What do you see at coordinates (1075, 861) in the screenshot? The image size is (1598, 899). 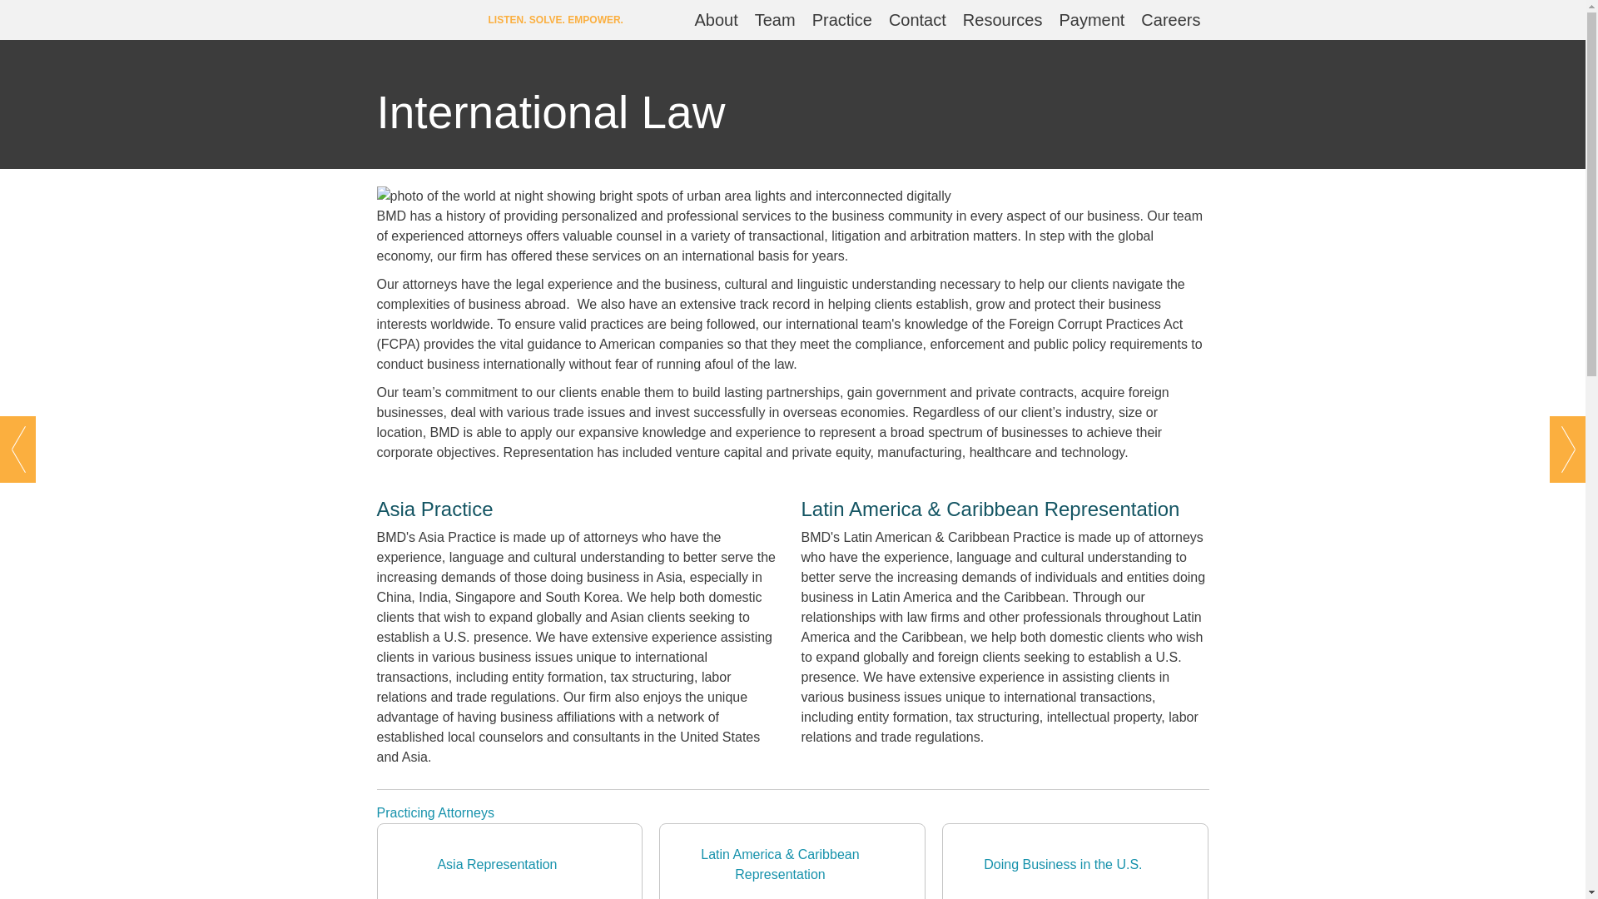 I see `Doing Business in the U.S.` at bounding box center [1075, 861].